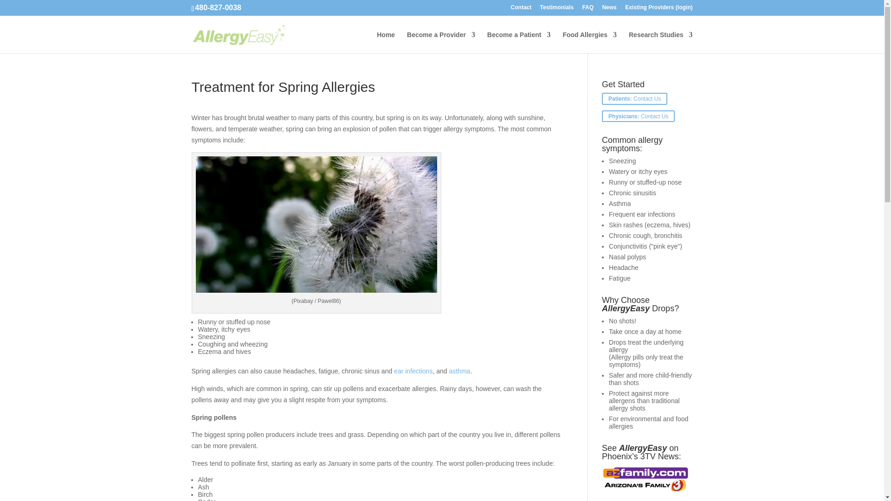 The height and width of the screenshot is (501, 891). Describe the element at coordinates (659, 9) in the screenshot. I see `provider login` at that location.